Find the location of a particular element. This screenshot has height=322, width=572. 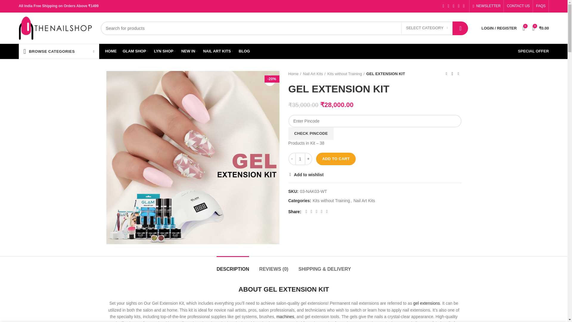

NEWSLETTER is located at coordinates (486, 6).